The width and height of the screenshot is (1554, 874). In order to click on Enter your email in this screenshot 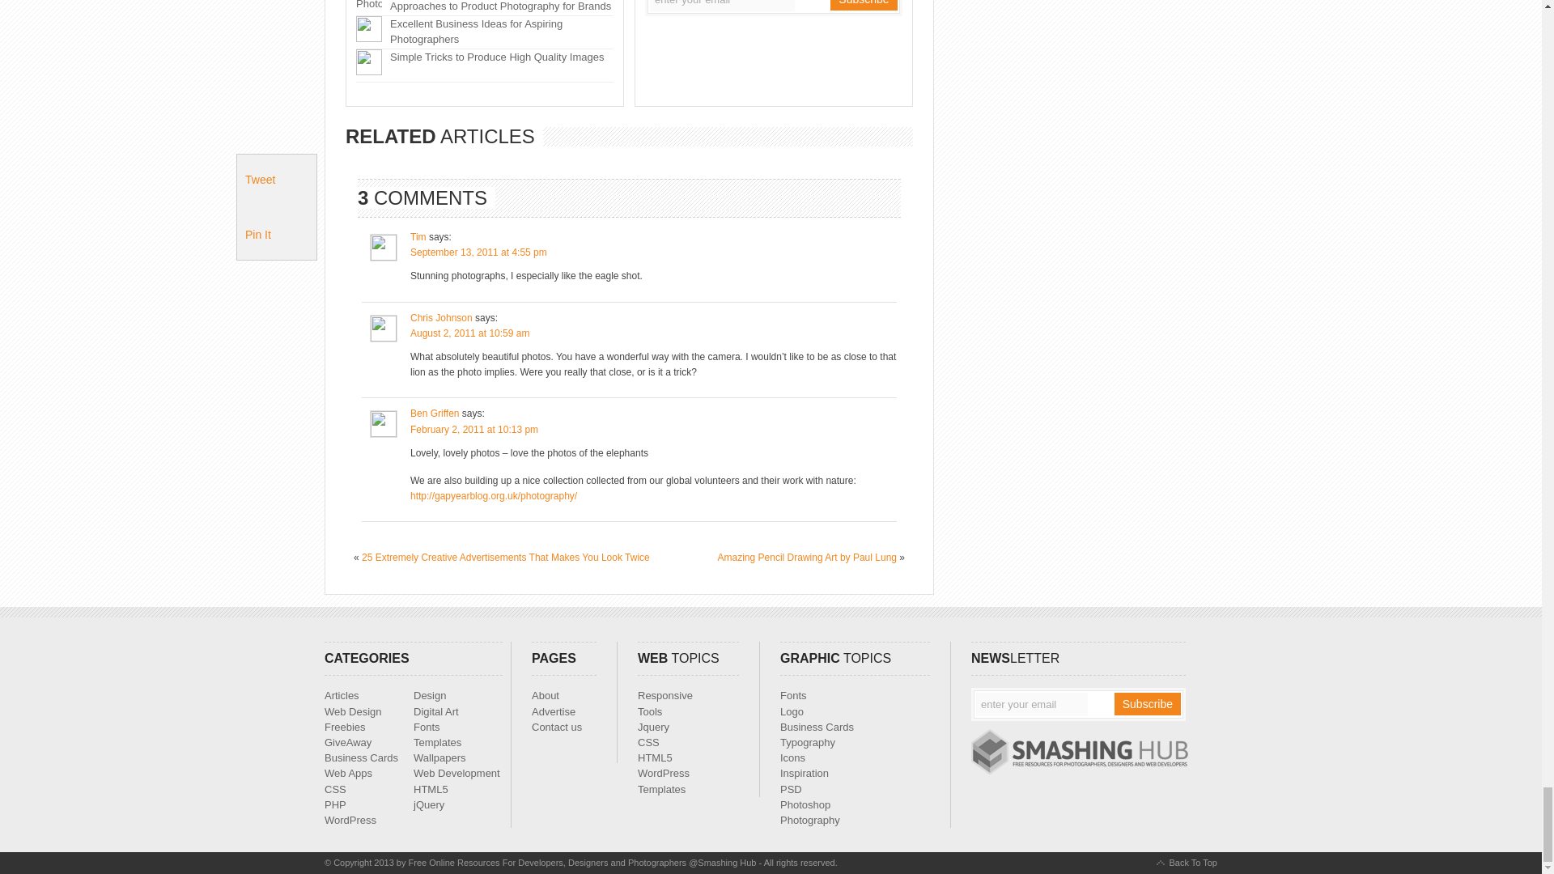, I will do `click(1031, 704)`.